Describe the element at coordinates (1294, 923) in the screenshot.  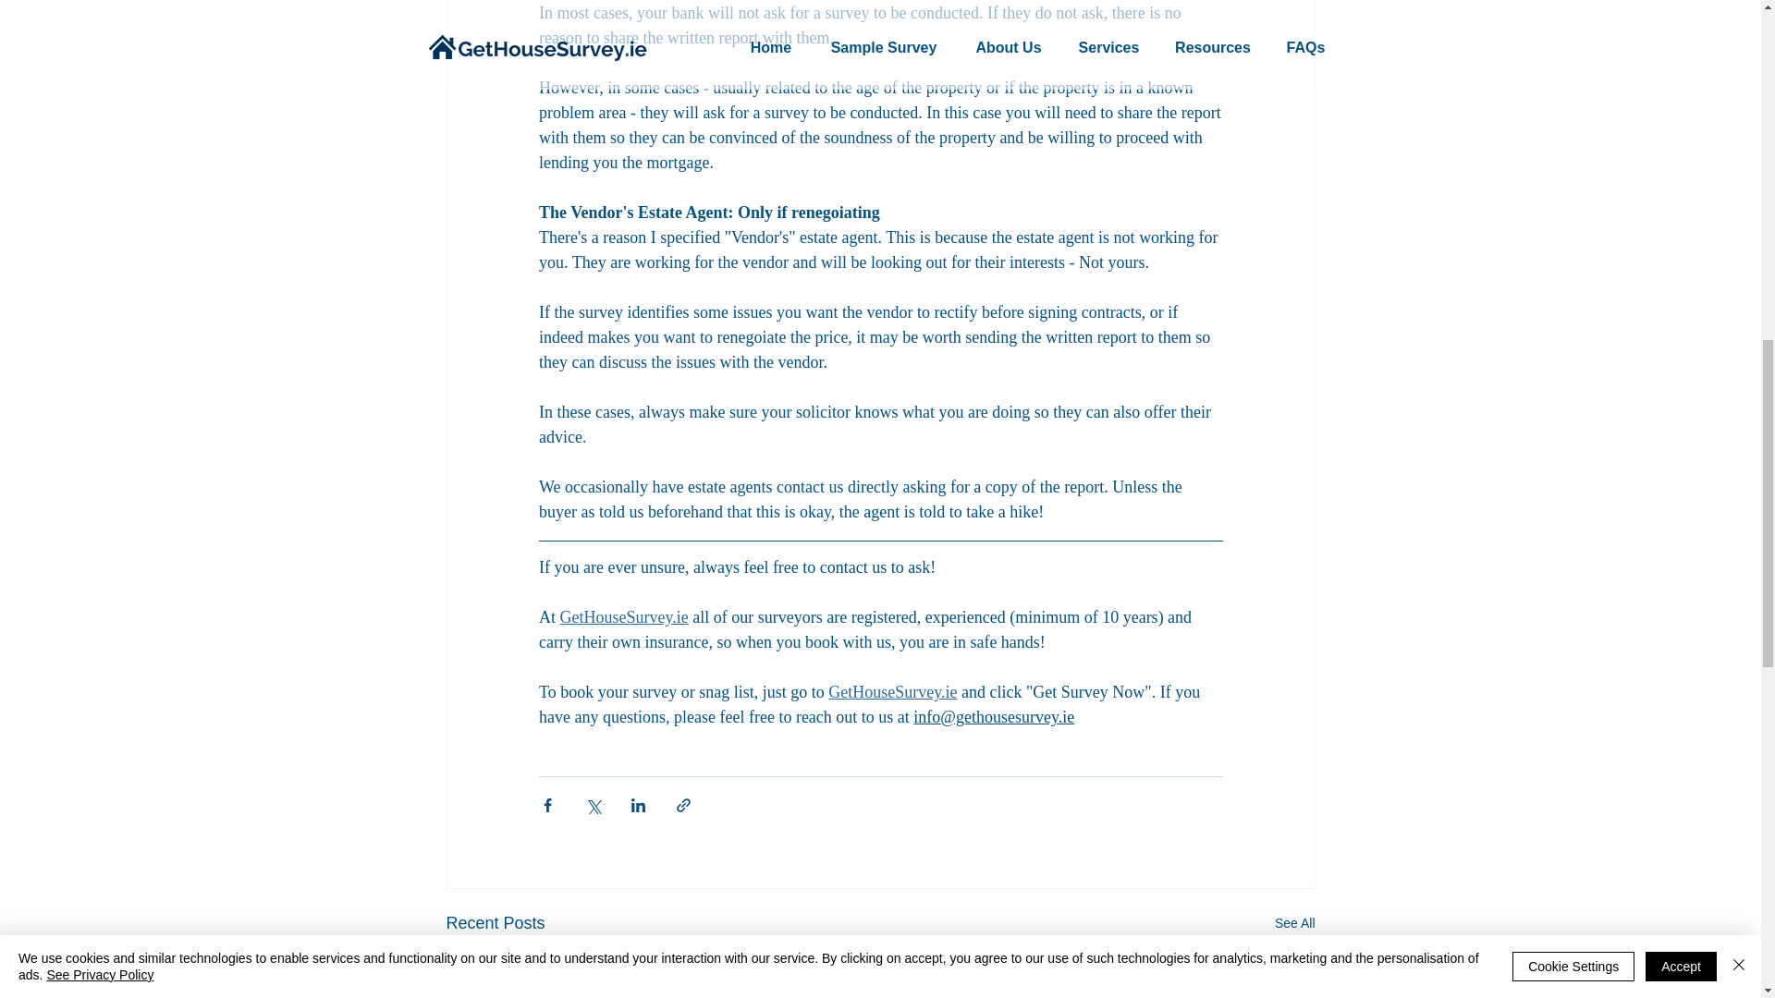
I see `See All` at that location.